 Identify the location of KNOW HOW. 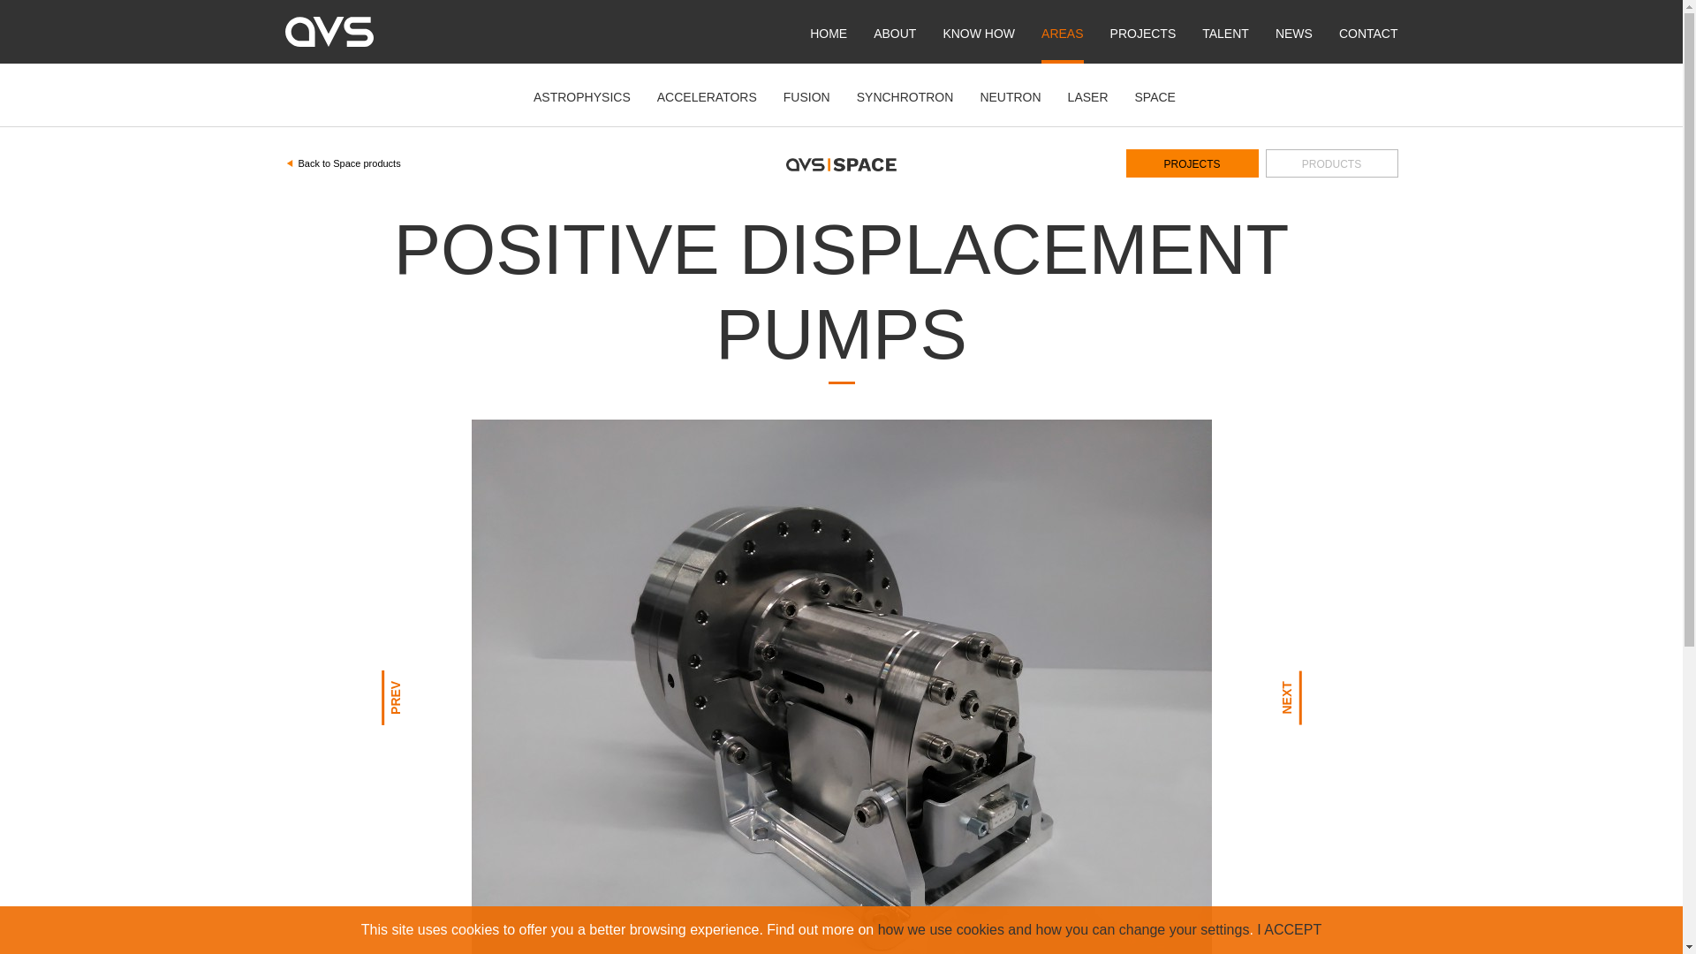
(979, 32).